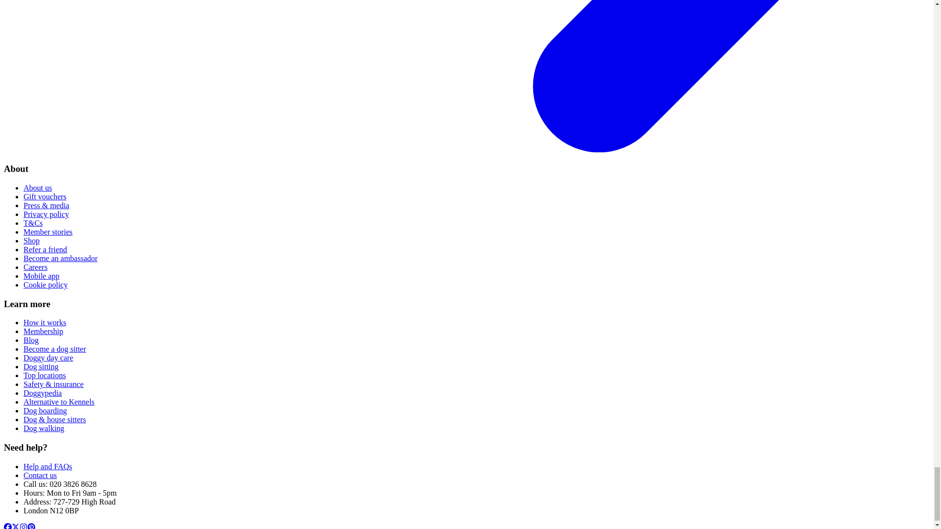 This screenshot has width=941, height=529. Describe the element at coordinates (45, 197) in the screenshot. I see `Gift vouchers` at that location.